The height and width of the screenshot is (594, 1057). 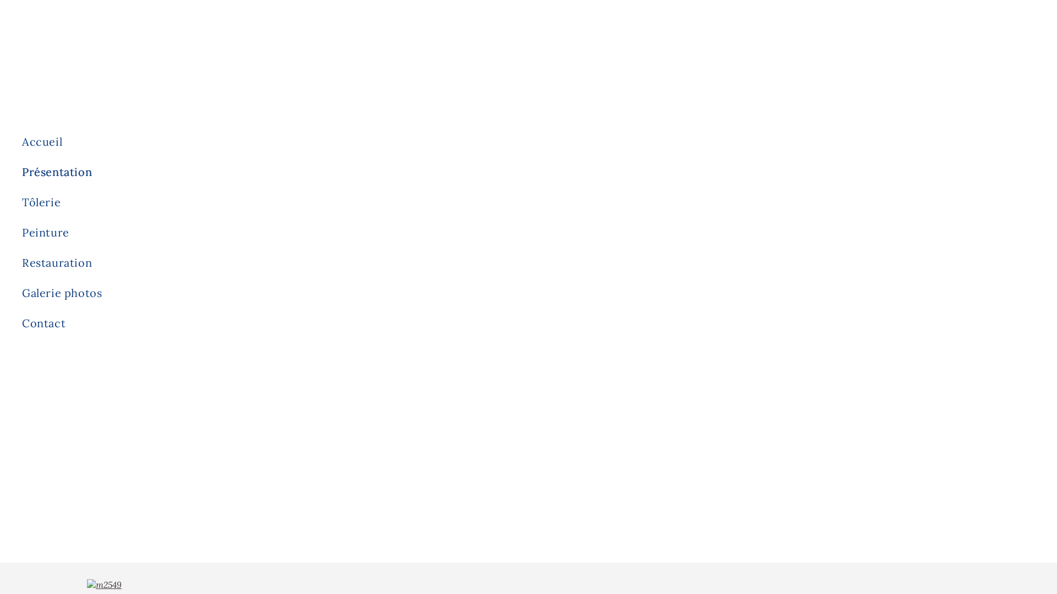 What do you see at coordinates (281, 142) in the screenshot?
I see `Accueil` at bounding box center [281, 142].